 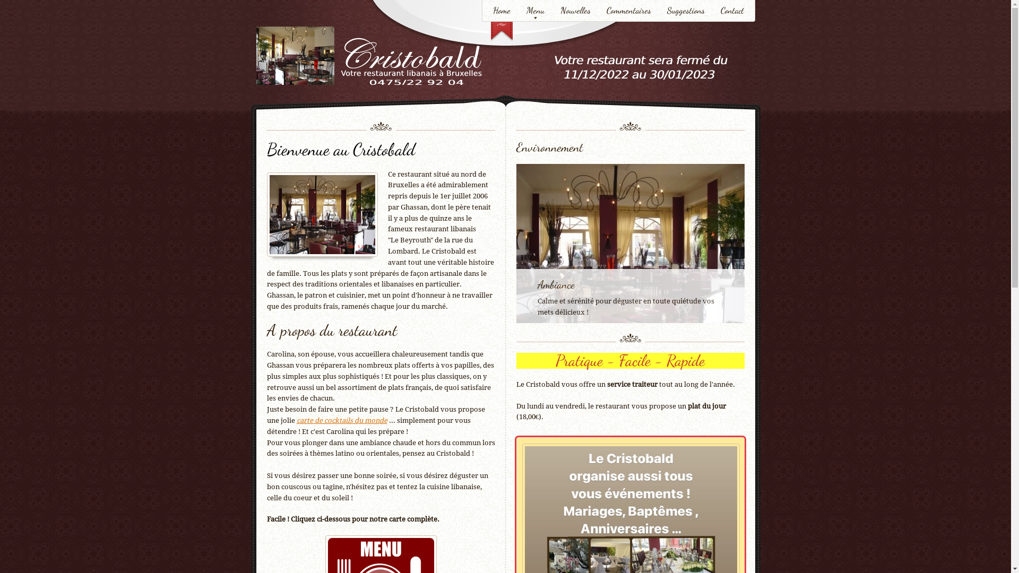 I want to click on Home, so click(x=502, y=12).